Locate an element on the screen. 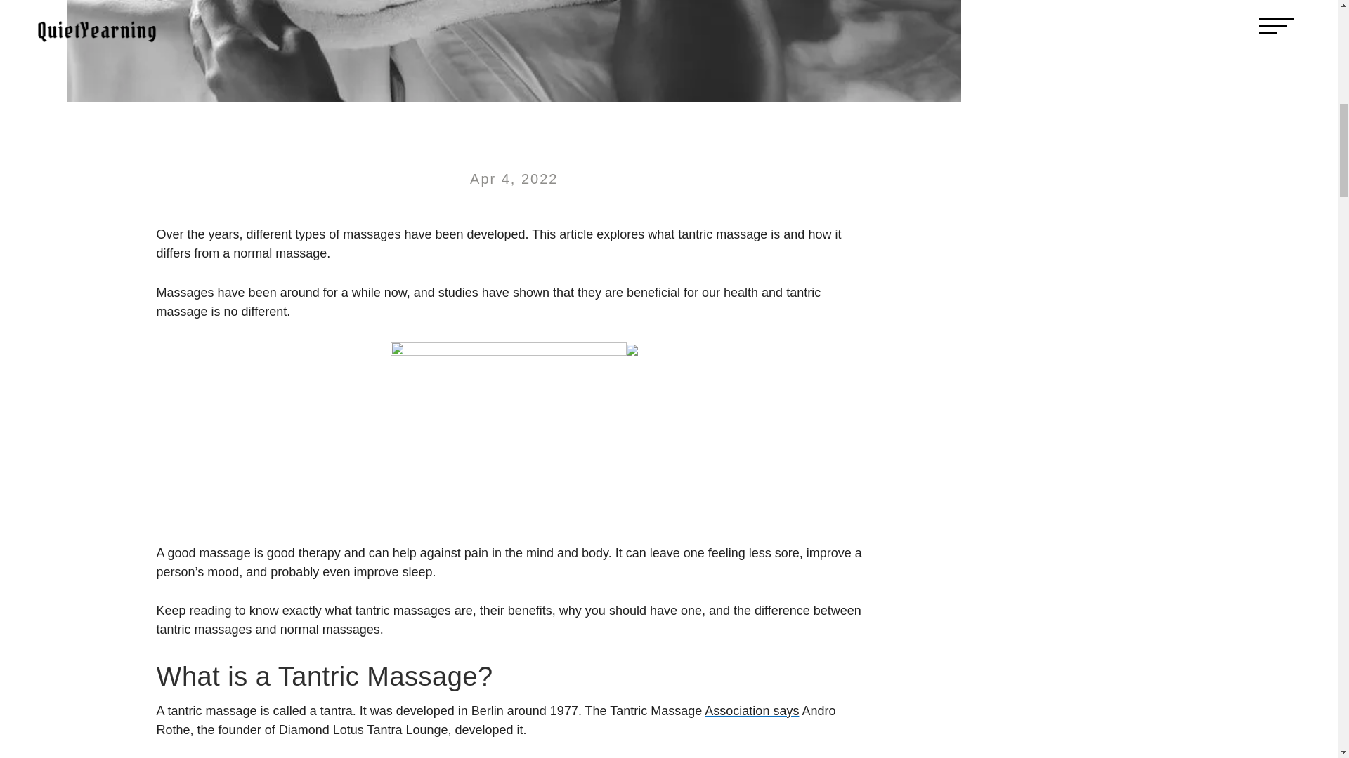 The width and height of the screenshot is (1349, 758). ale-romo-photography-unsplash is located at coordinates (513, 51).